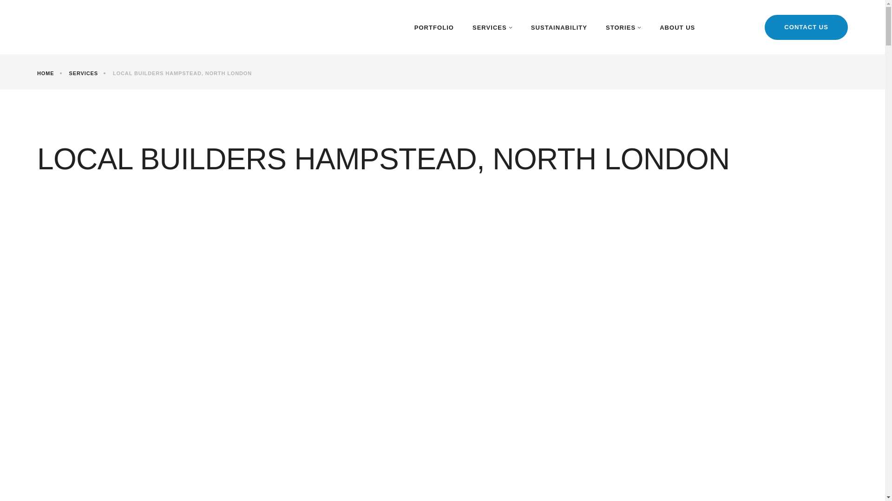  Describe the element at coordinates (87, 73) in the screenshot. I see `SERVICES` at that location.